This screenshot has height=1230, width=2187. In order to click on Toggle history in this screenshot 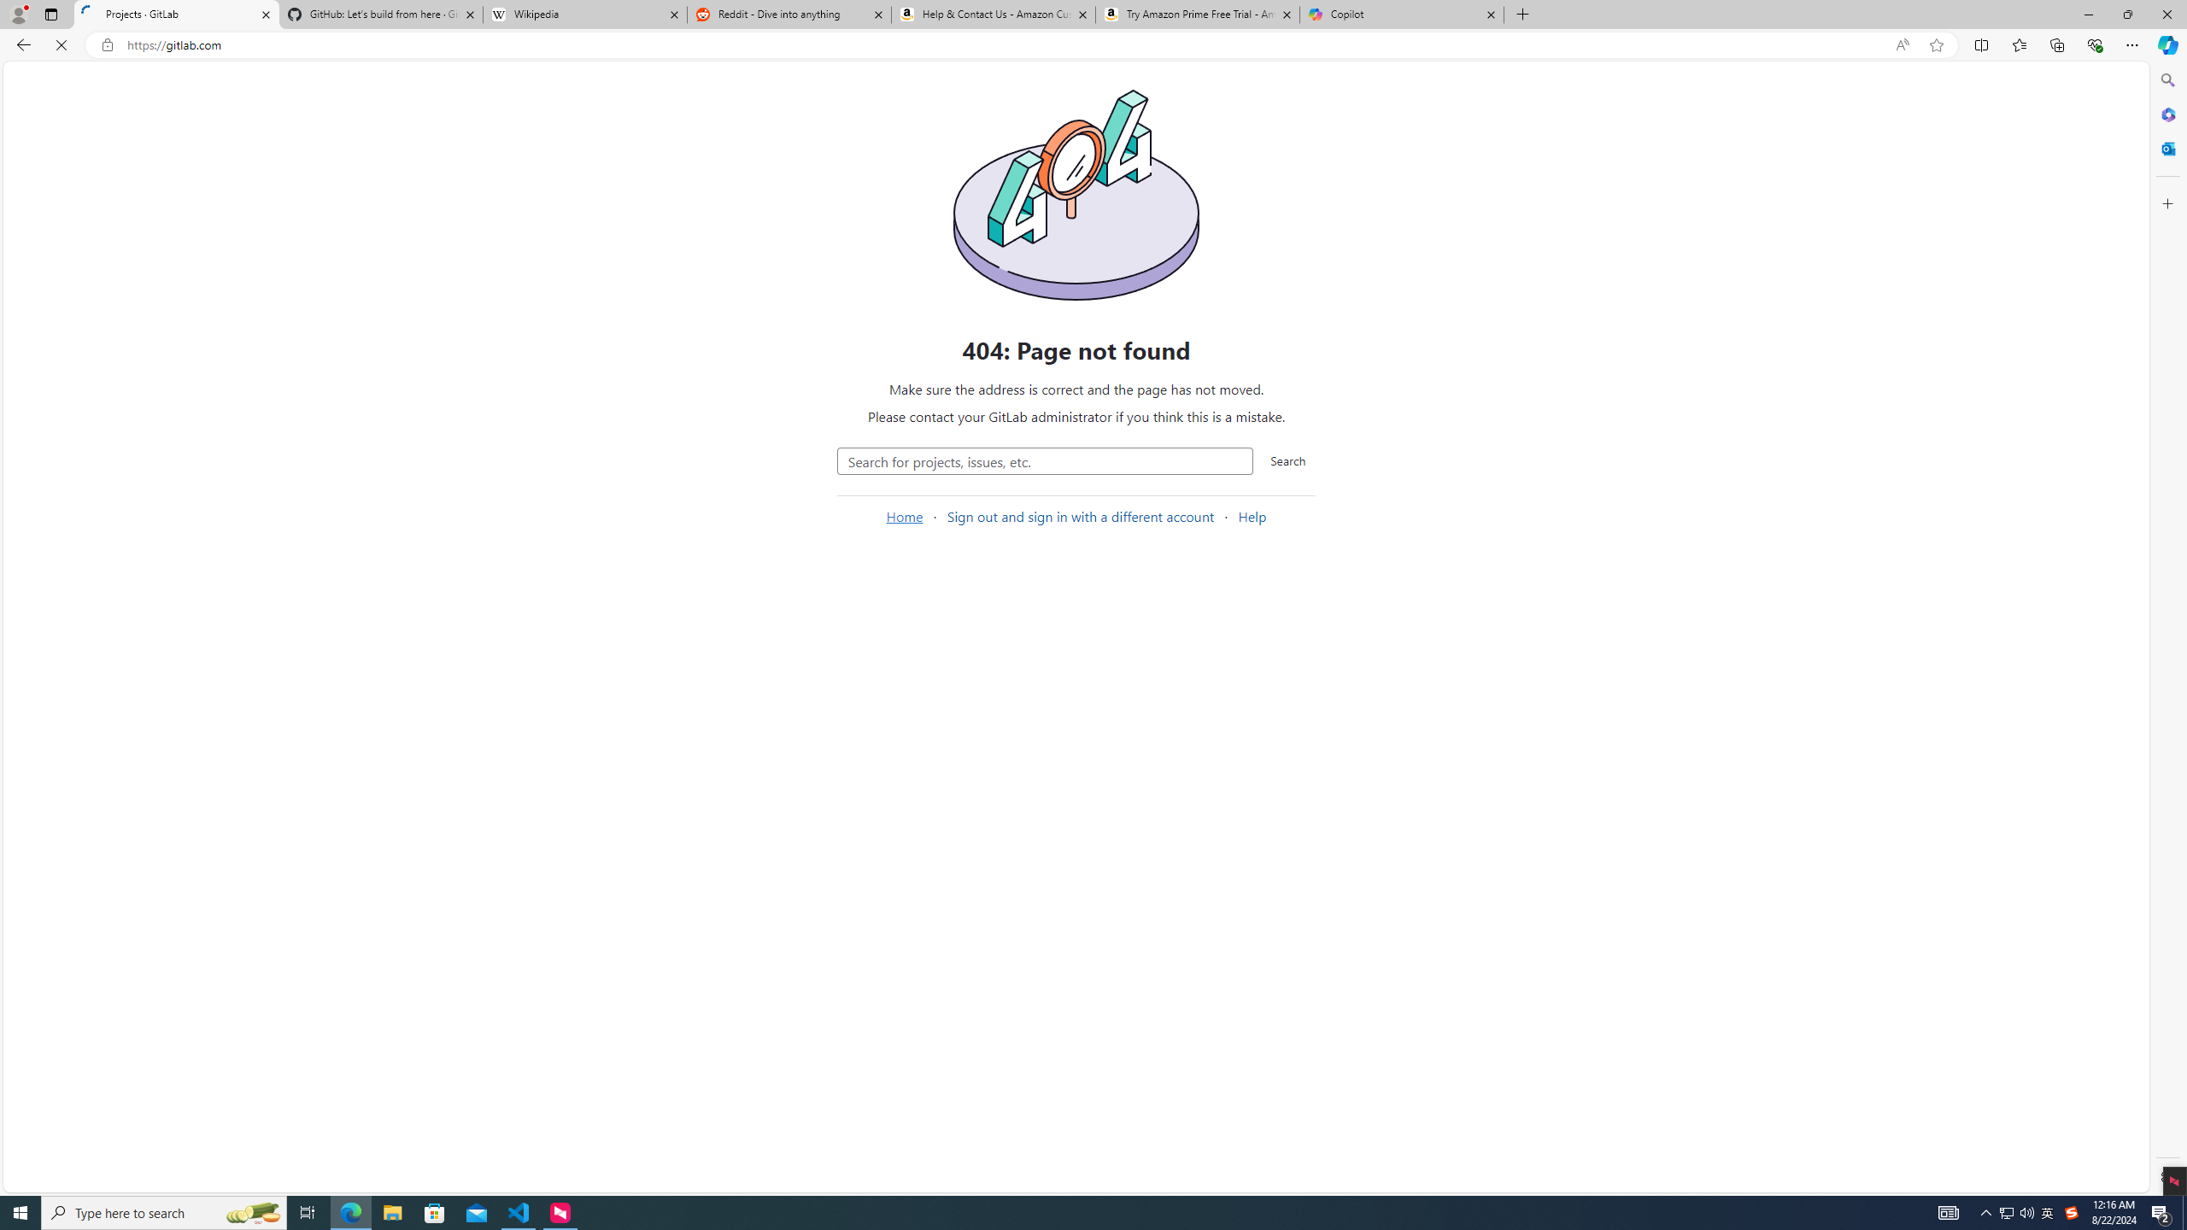, I will do `click(690, 381)`.